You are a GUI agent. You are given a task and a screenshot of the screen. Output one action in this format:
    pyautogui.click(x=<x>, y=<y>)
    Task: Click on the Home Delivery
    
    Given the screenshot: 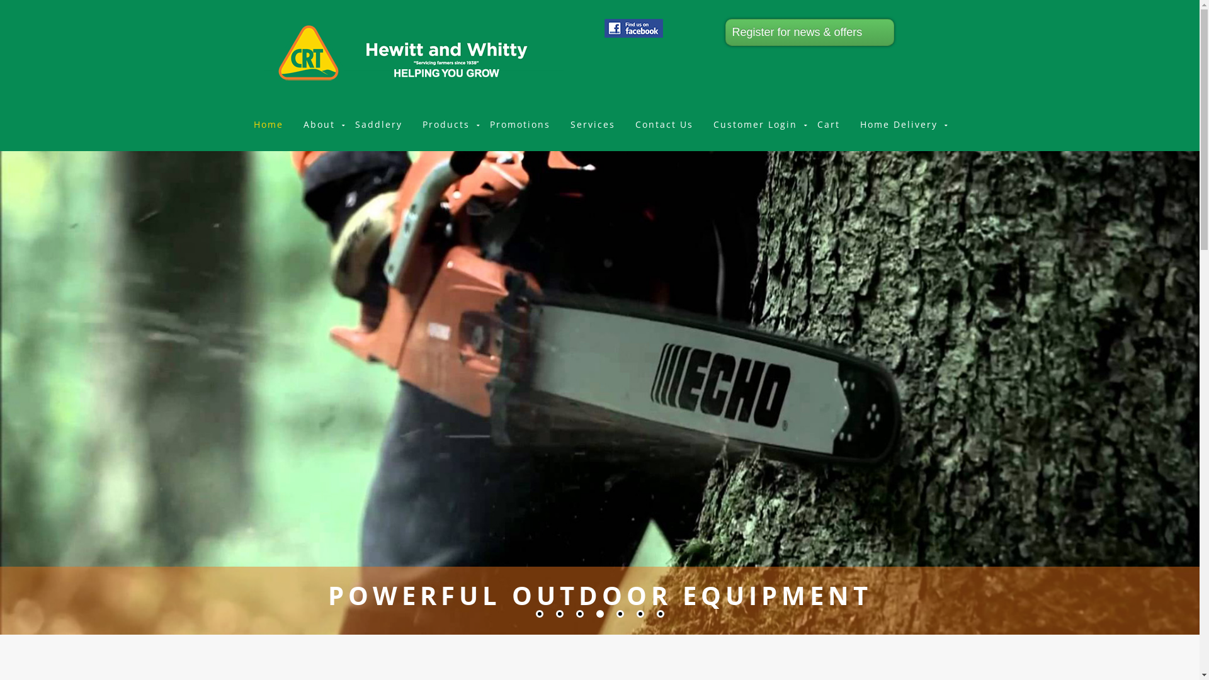 What is the action you would take?
    pyautogui.click(x=899, y=125)
    